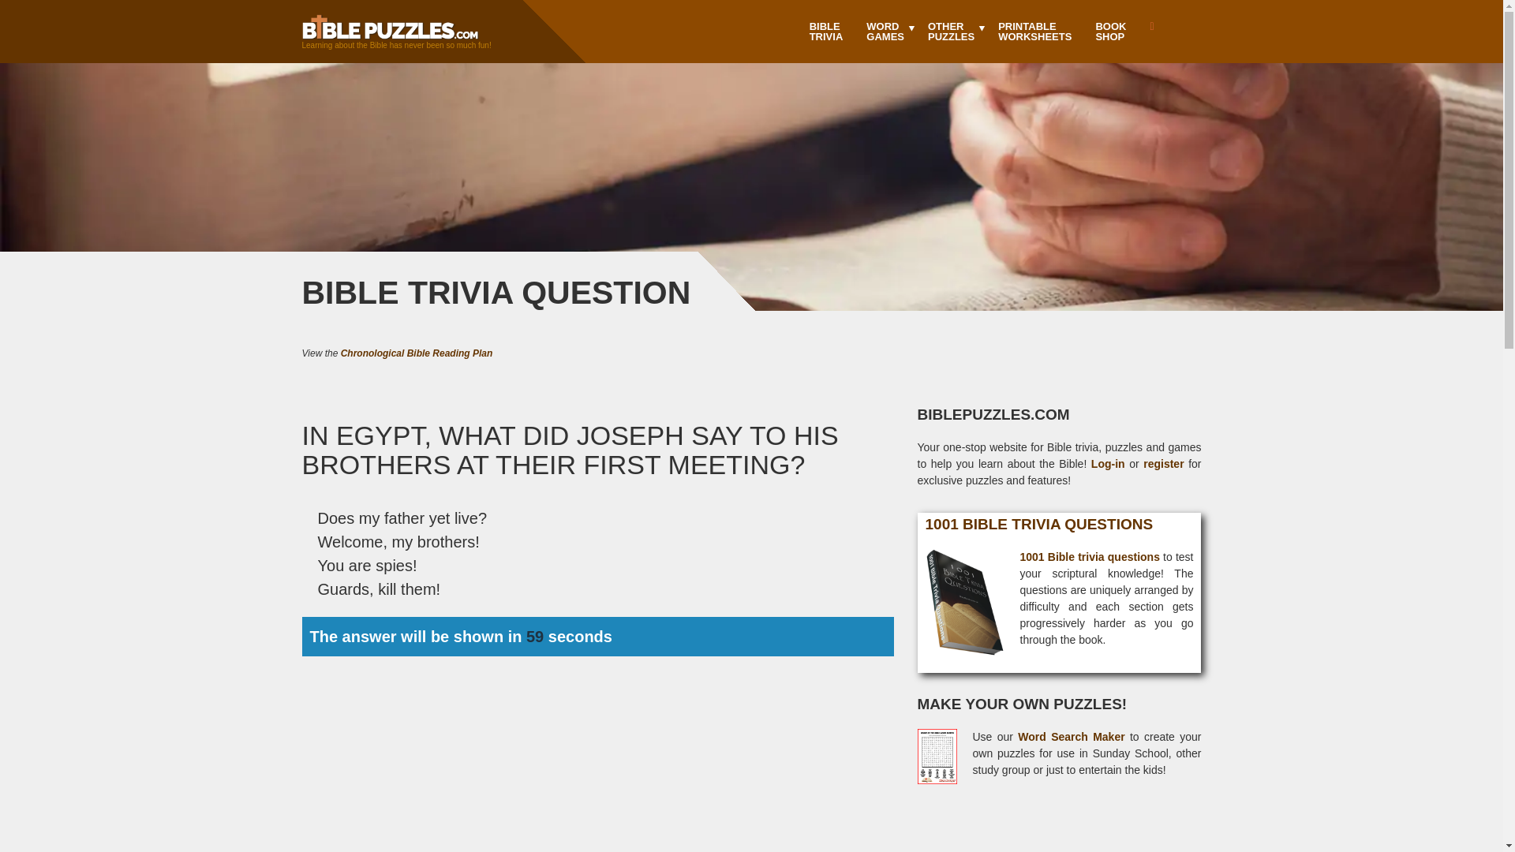  Describe the element at coordinates (1109, 32) in the screenshot. I see `Advertisement` at that location.